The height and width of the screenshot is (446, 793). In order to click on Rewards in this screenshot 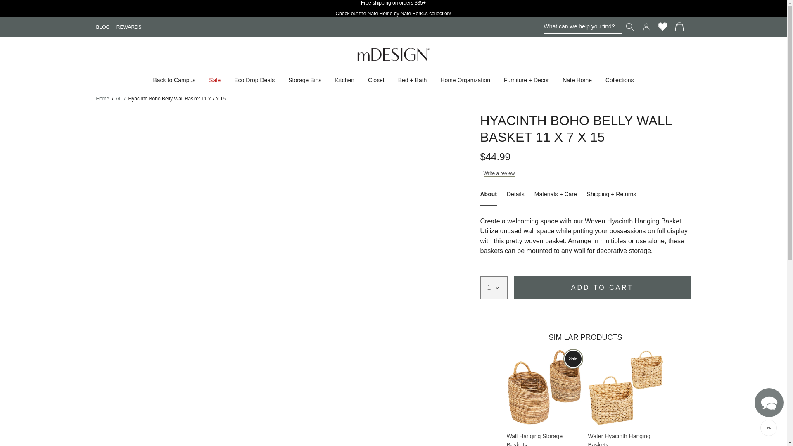, I will do `click(662, 26)`.